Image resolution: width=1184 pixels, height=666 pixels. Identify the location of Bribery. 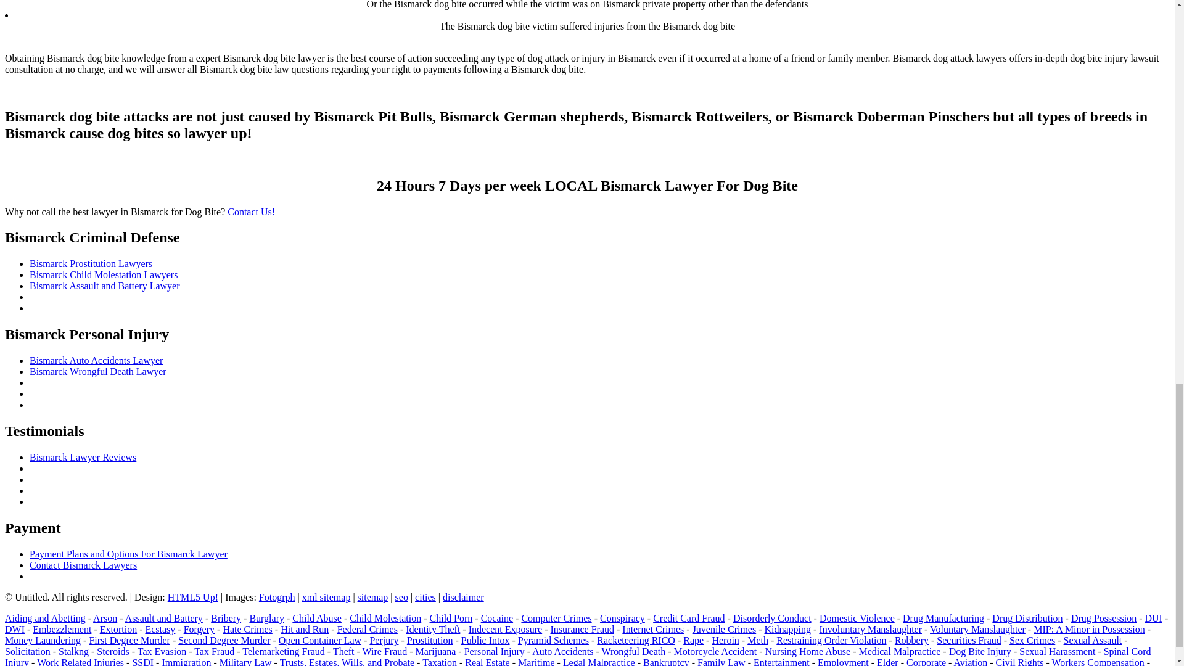
(226, 618).